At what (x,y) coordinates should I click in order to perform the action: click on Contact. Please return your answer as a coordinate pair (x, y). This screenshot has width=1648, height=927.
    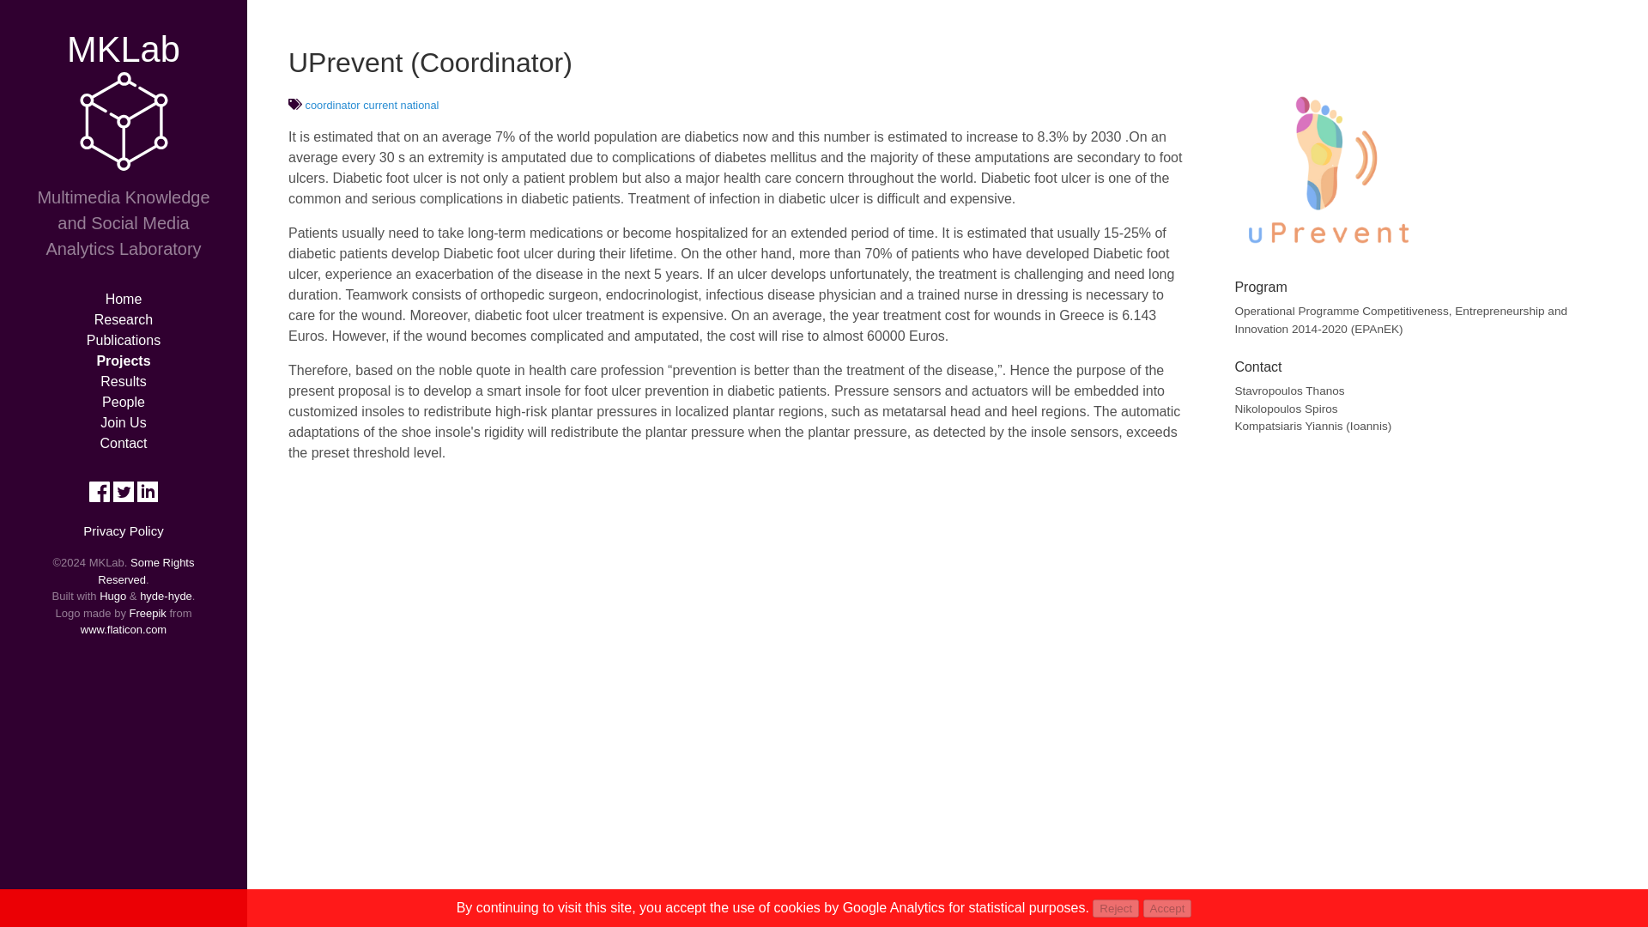
    Looking at the image, I should click on (122, 443).